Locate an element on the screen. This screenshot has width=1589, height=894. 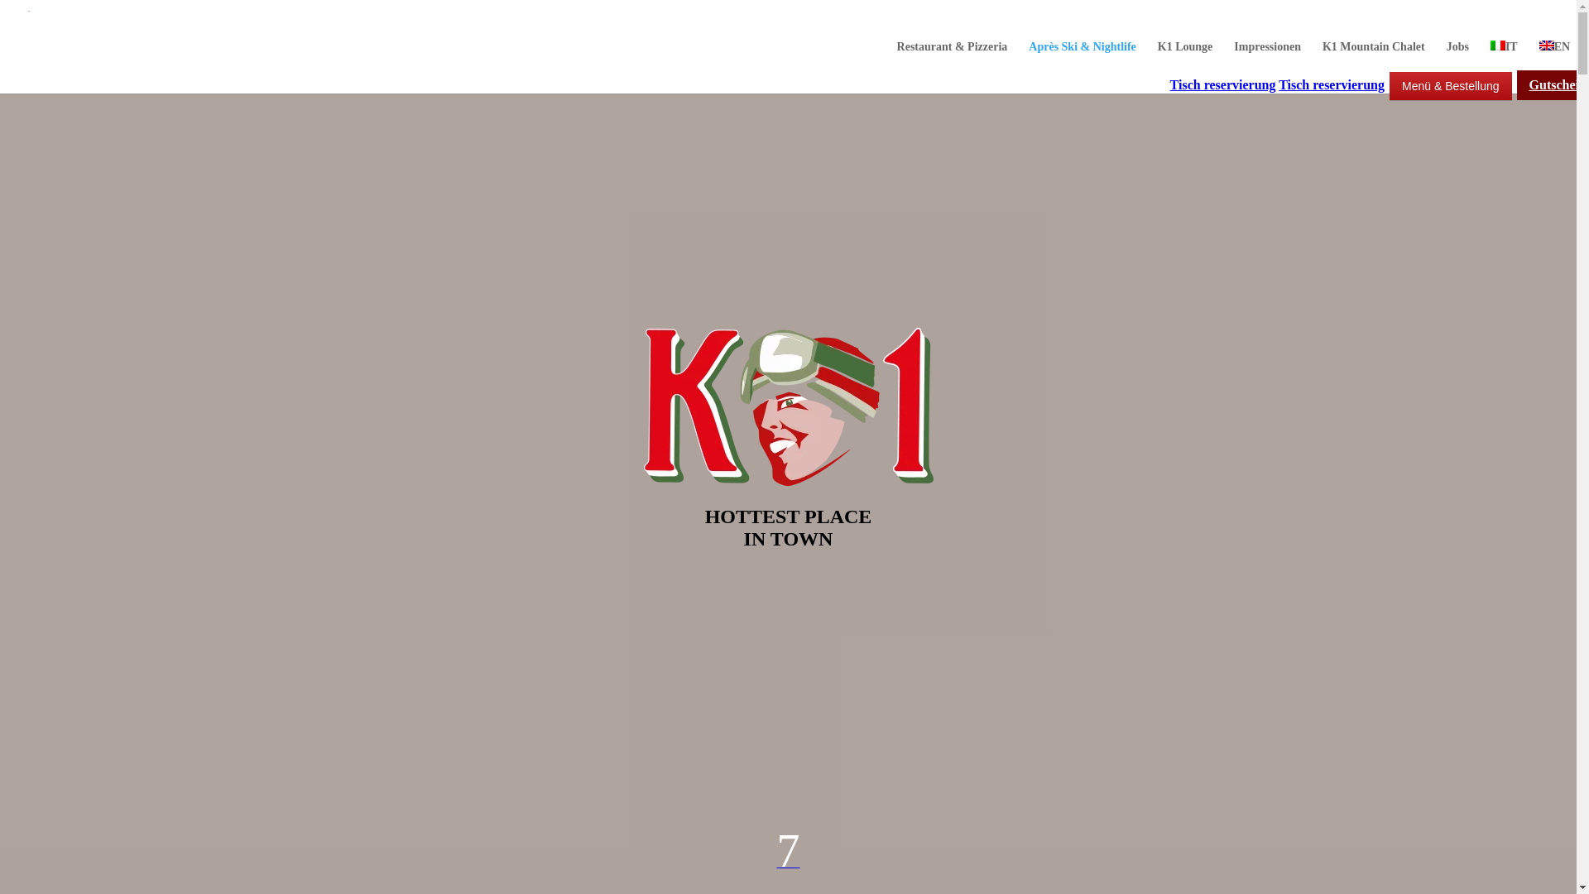
7 is located at coordinates (788, 851).